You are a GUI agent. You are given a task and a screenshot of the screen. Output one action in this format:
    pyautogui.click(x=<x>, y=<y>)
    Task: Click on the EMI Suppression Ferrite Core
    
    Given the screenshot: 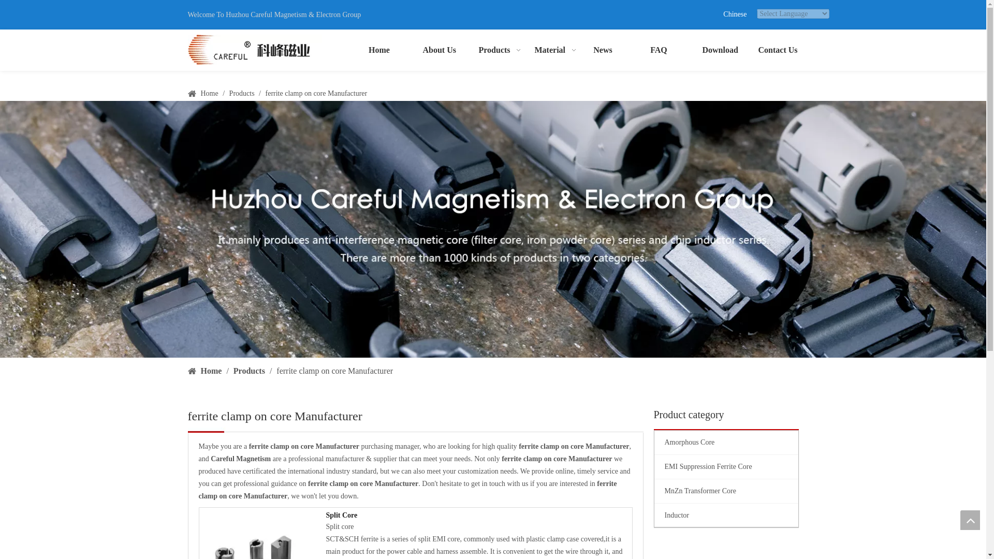 What is the action you would take?
    pyautogui.click(x=726, y=467)
    